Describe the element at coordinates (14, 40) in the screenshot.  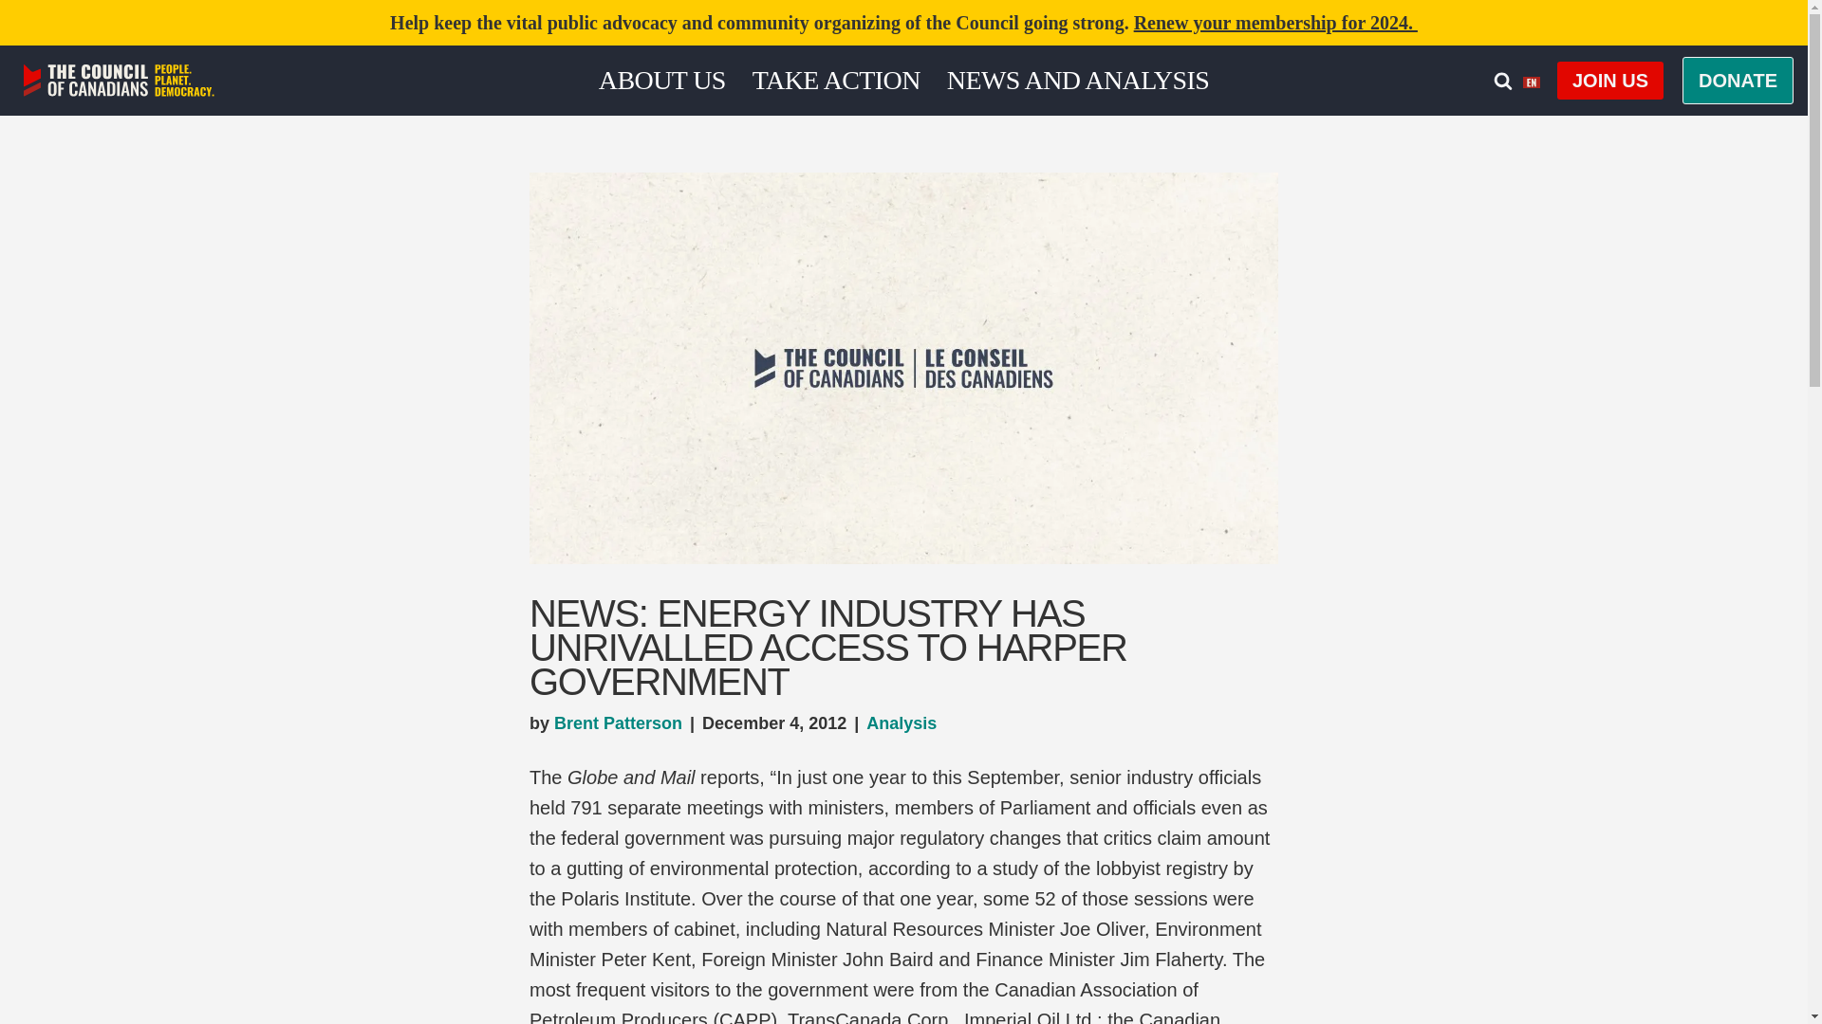
I see `Skip to content` at that location.